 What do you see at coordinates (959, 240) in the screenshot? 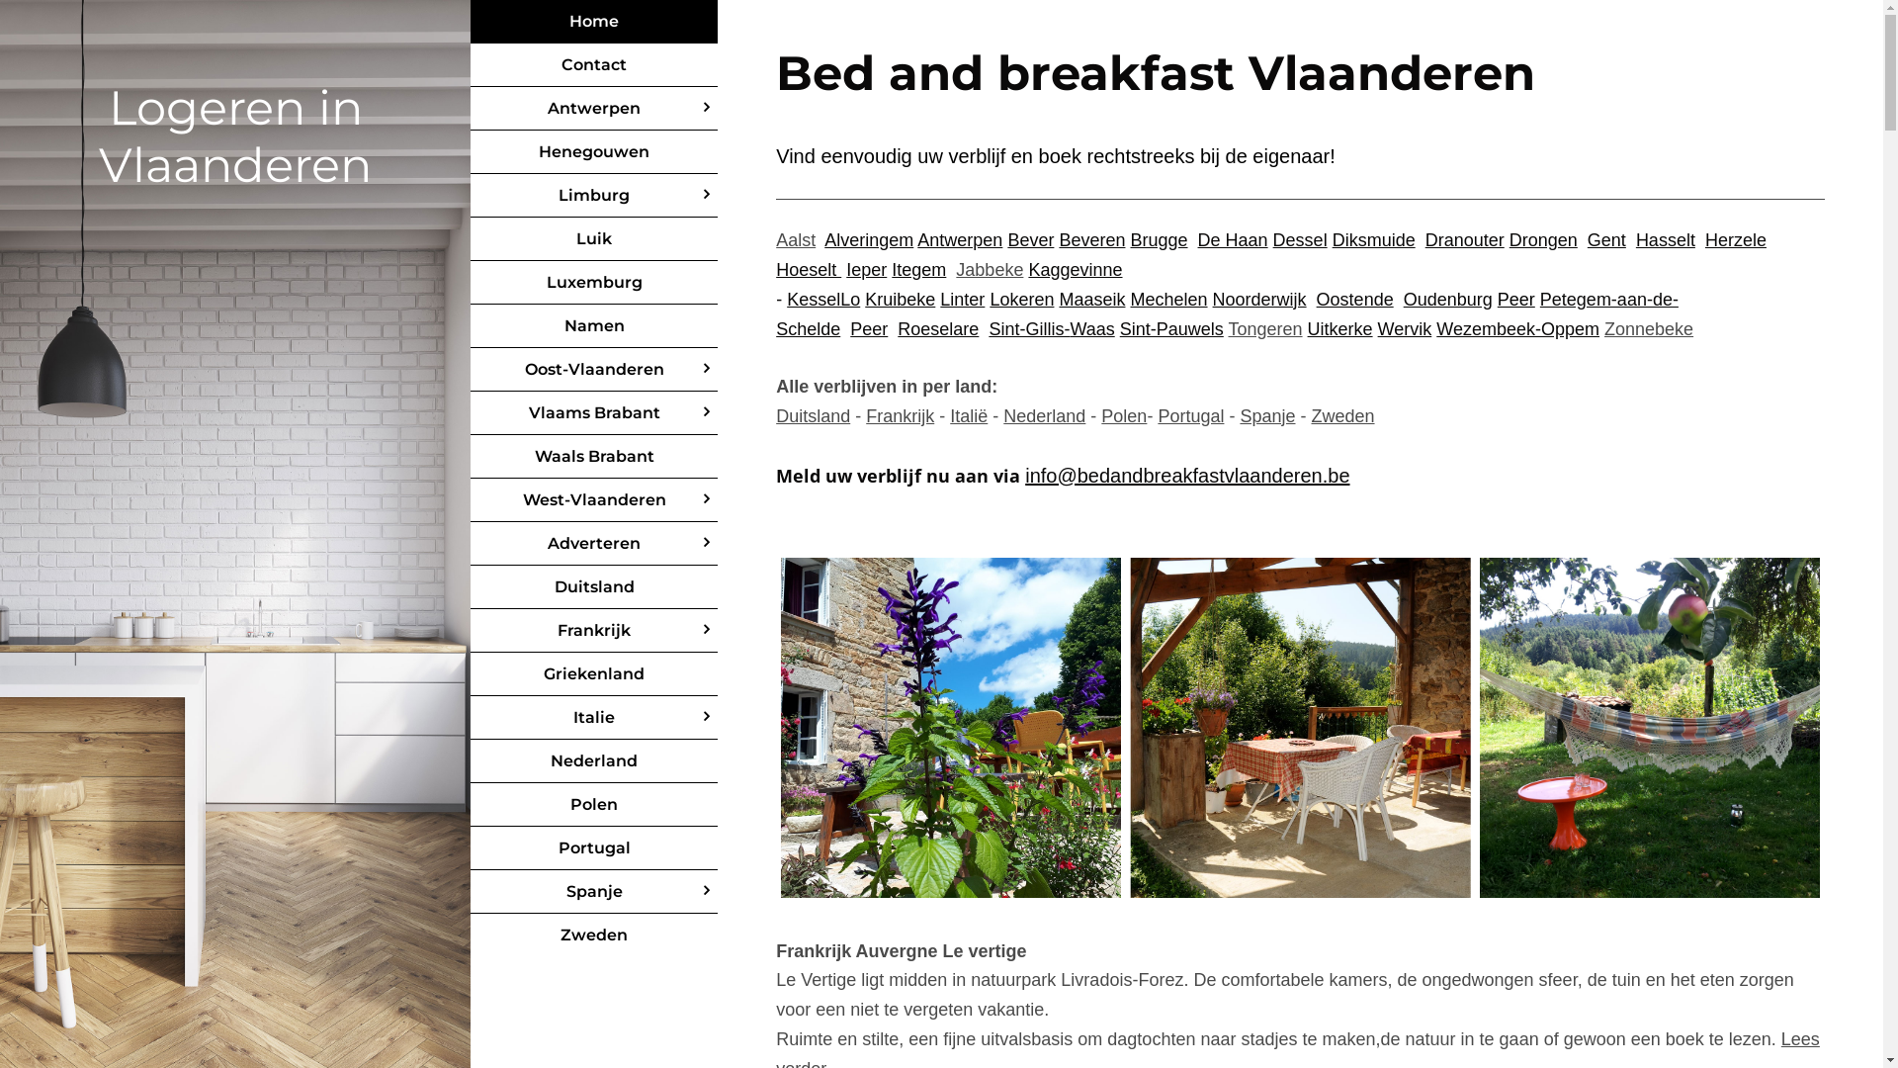
I see `Antwerpen` at bounding box center [959, 240].